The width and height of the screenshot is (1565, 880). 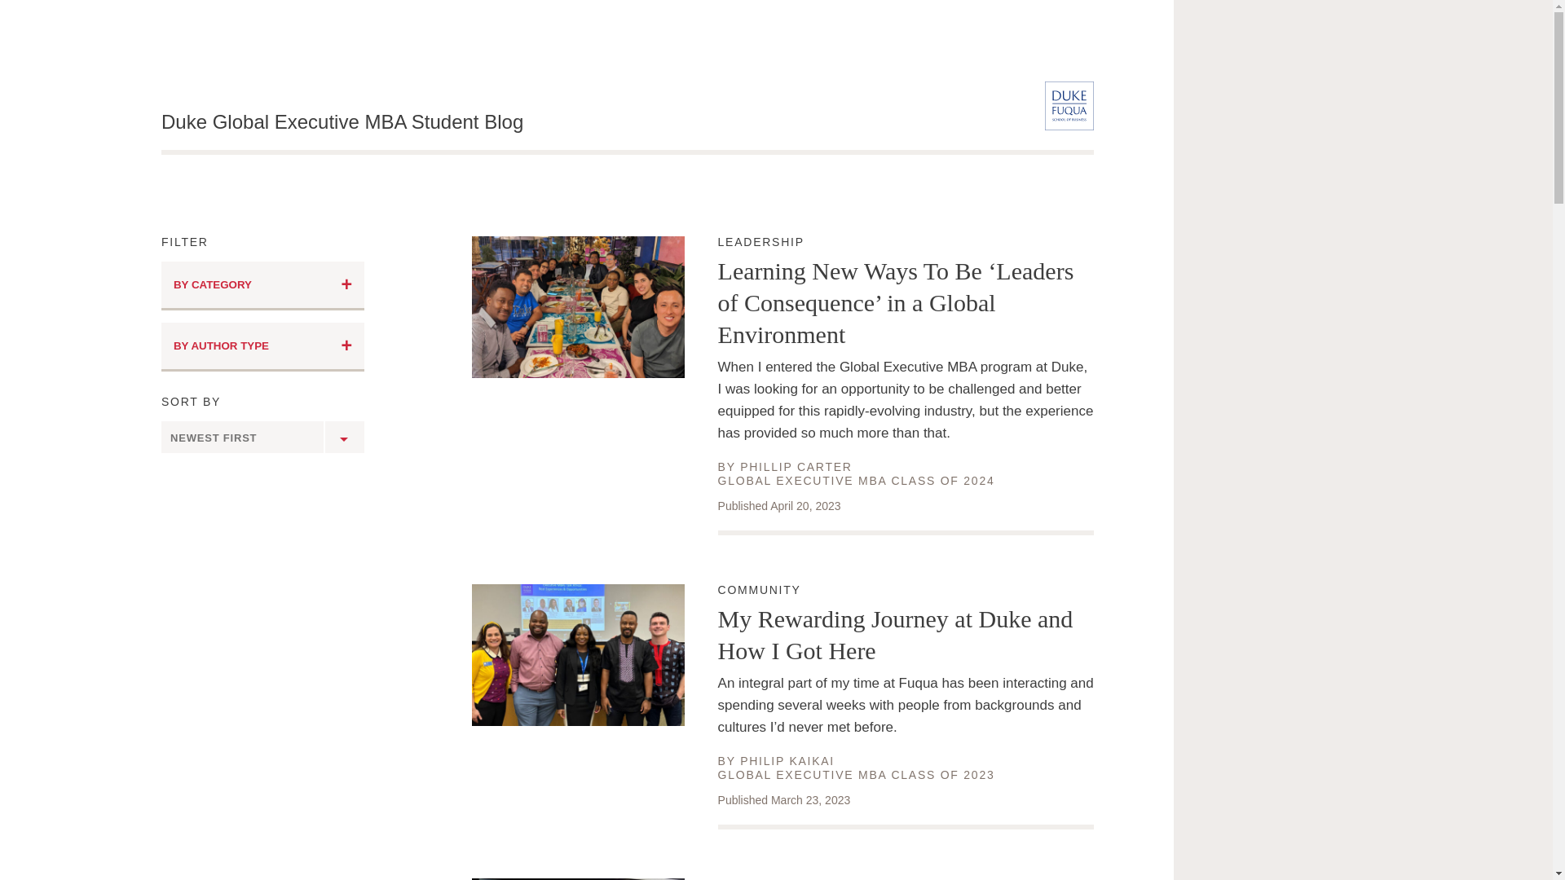 What do you see at coordinates (787, 760) in the screenshot?
I see `My Rewarding Journey at Duke and How I Got Here` at bounding box center [787, 760].